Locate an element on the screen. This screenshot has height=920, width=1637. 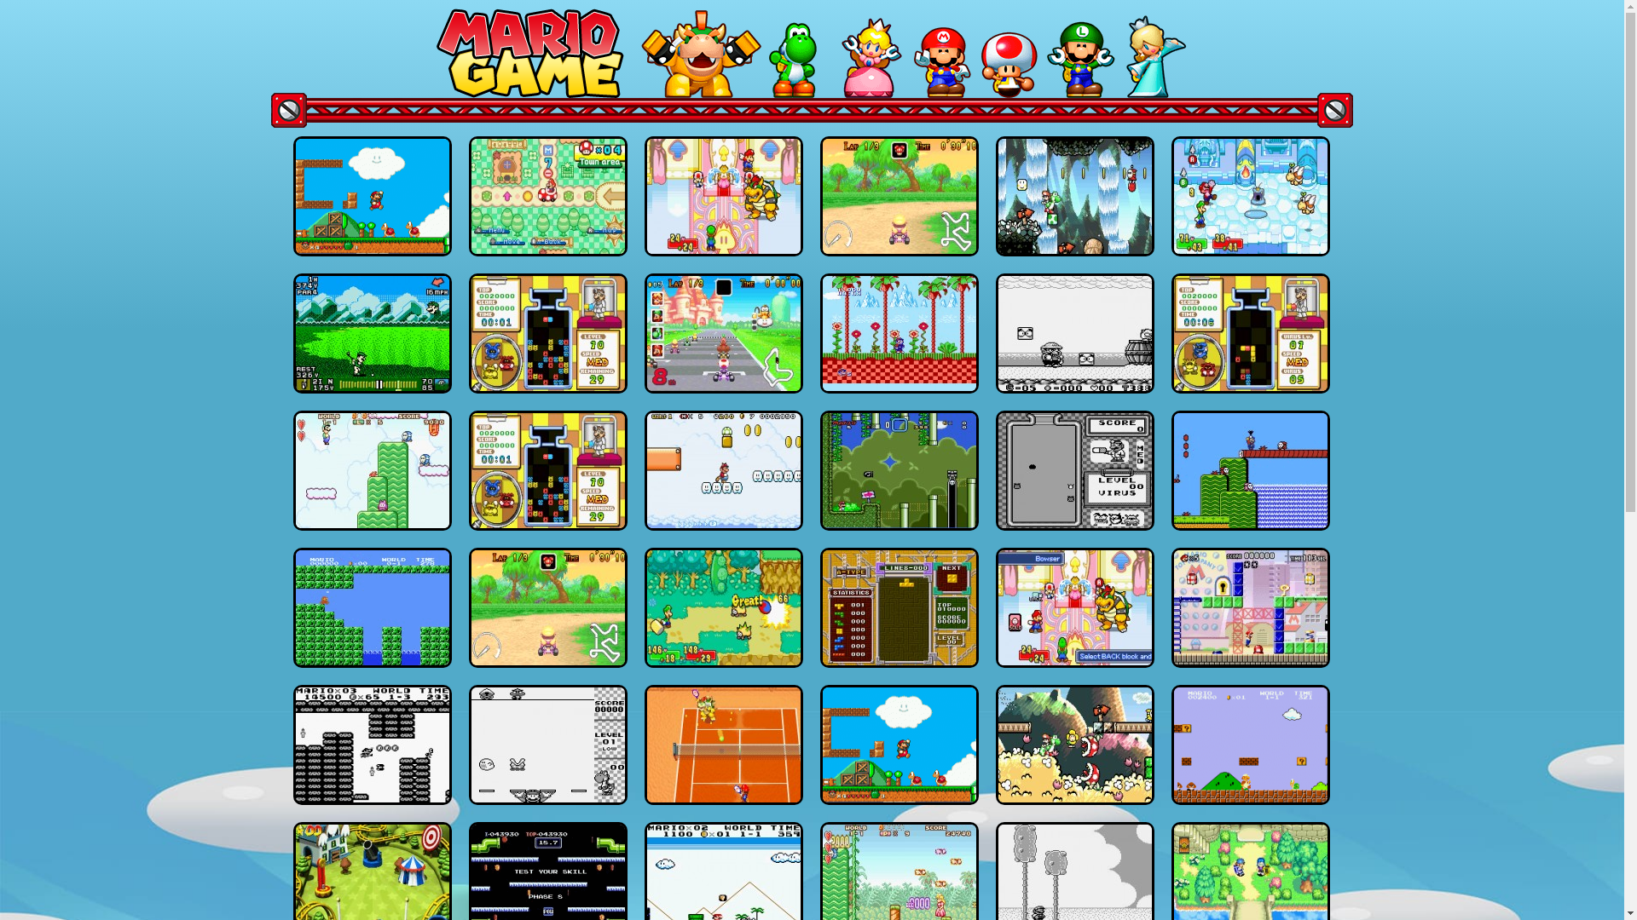
Super Mario Bros Genesis is located at coordinates (1251, 743).